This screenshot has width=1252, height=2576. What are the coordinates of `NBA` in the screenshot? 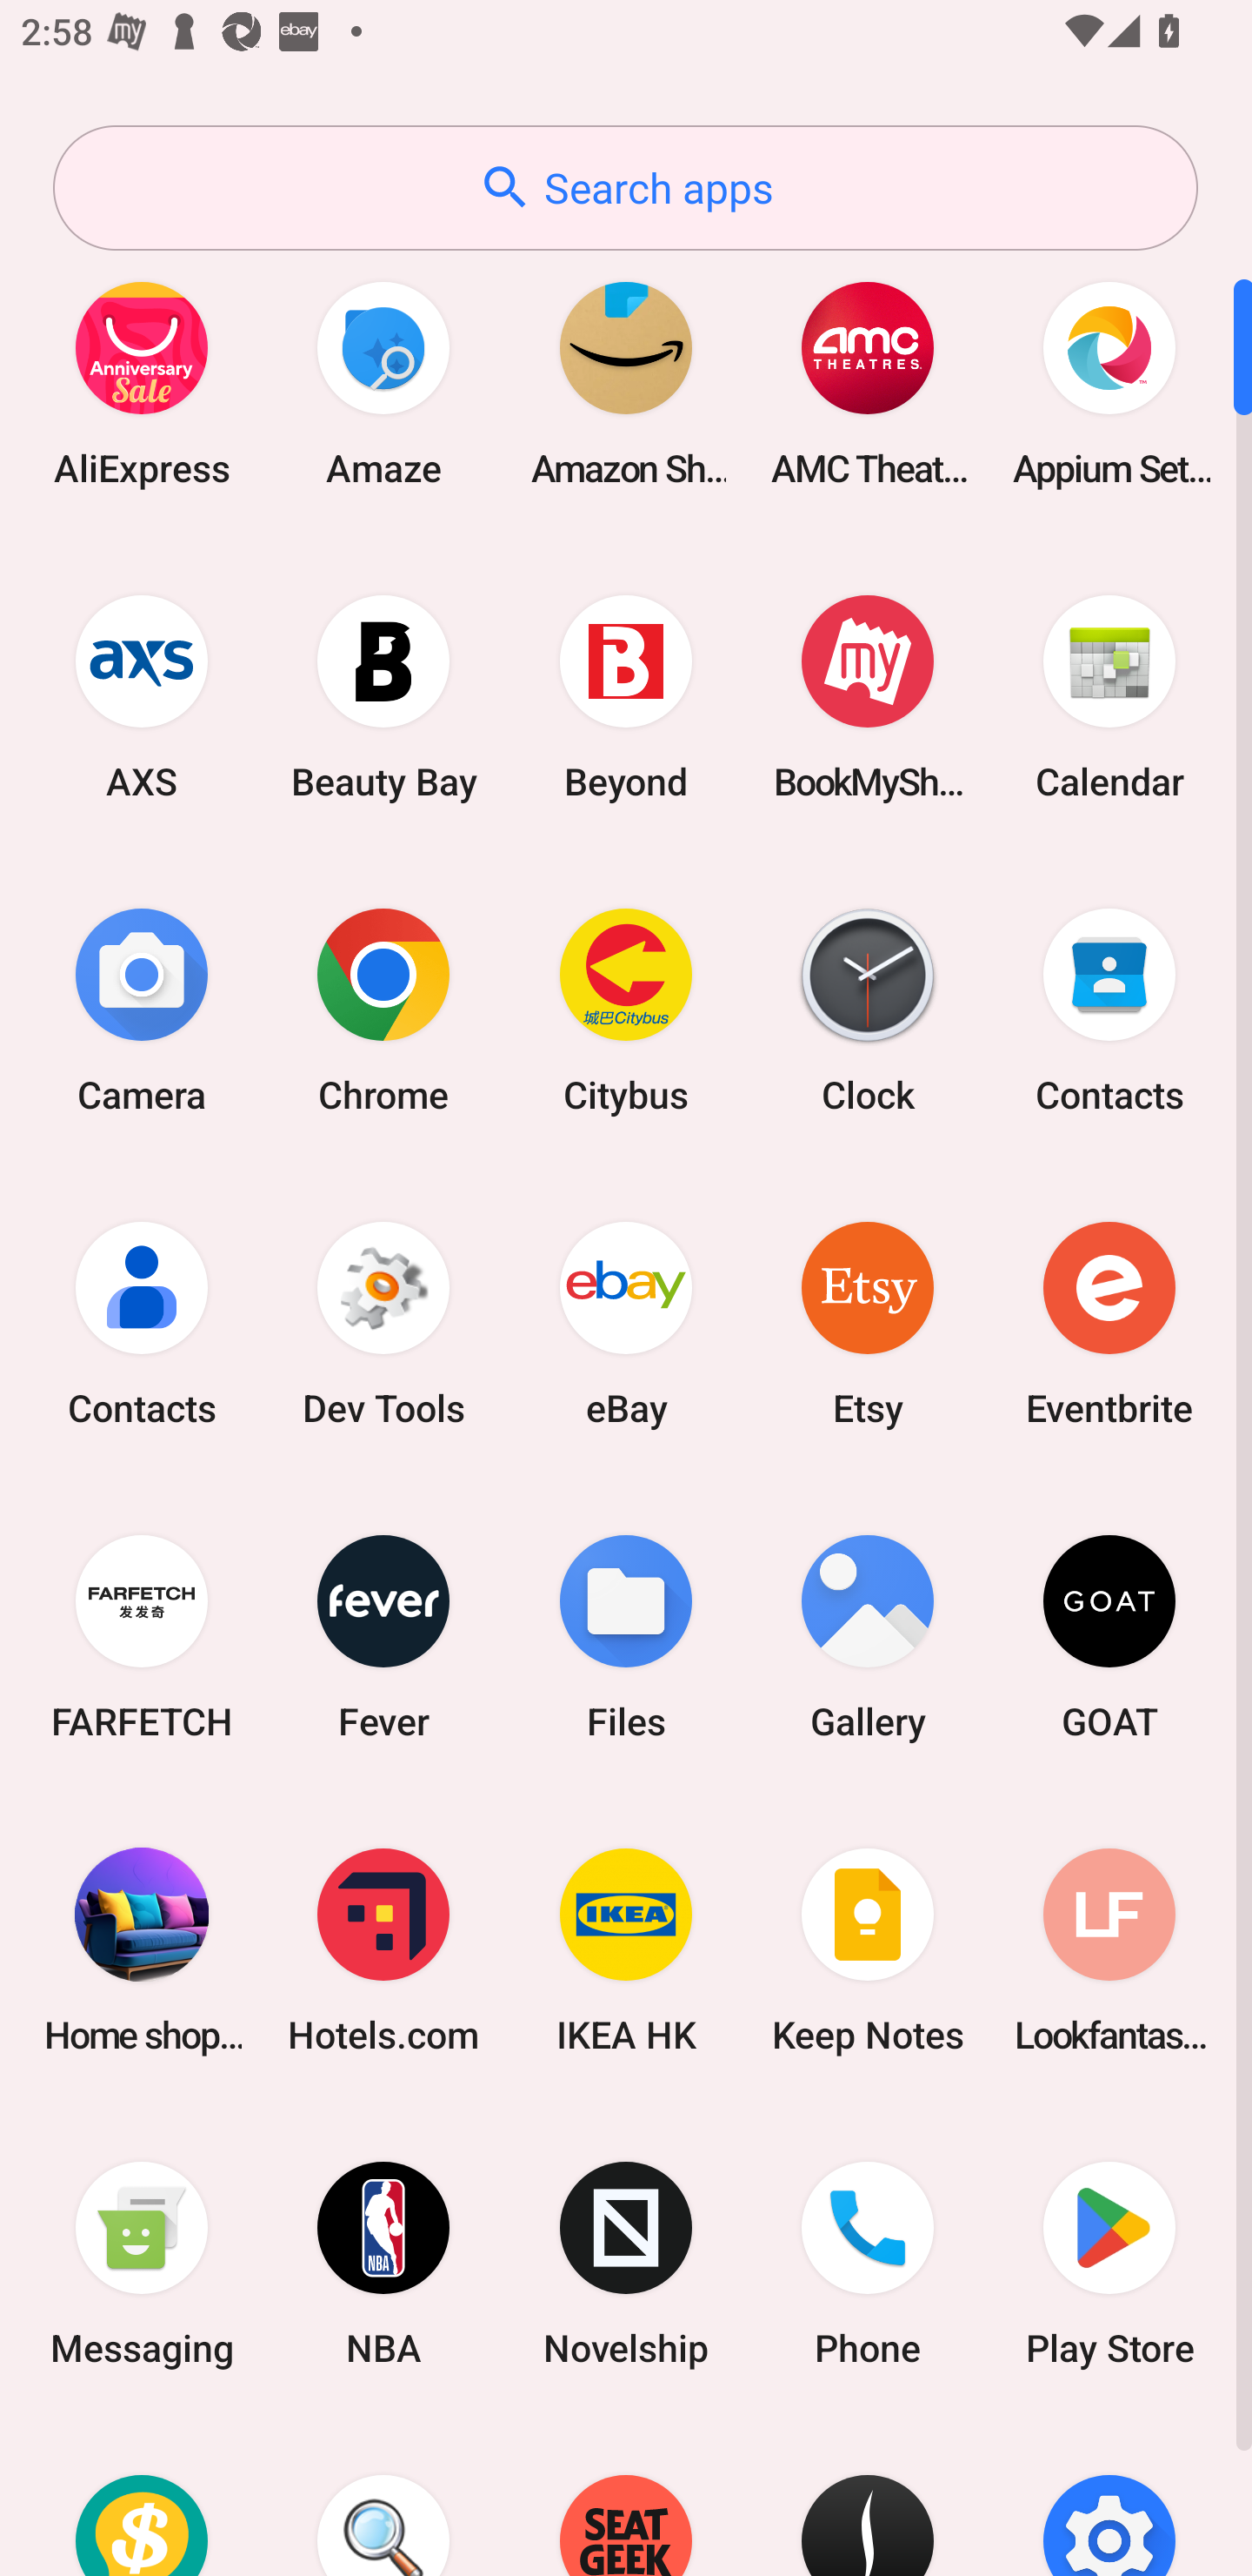 It's located at (383, 2264).